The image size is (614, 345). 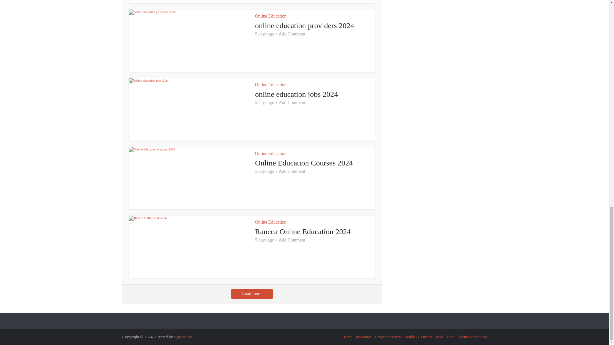 What do you see at coordinates (297, 94) in the screenshot?
I see `online education jobs 2024` at bounding box center [297, 94].